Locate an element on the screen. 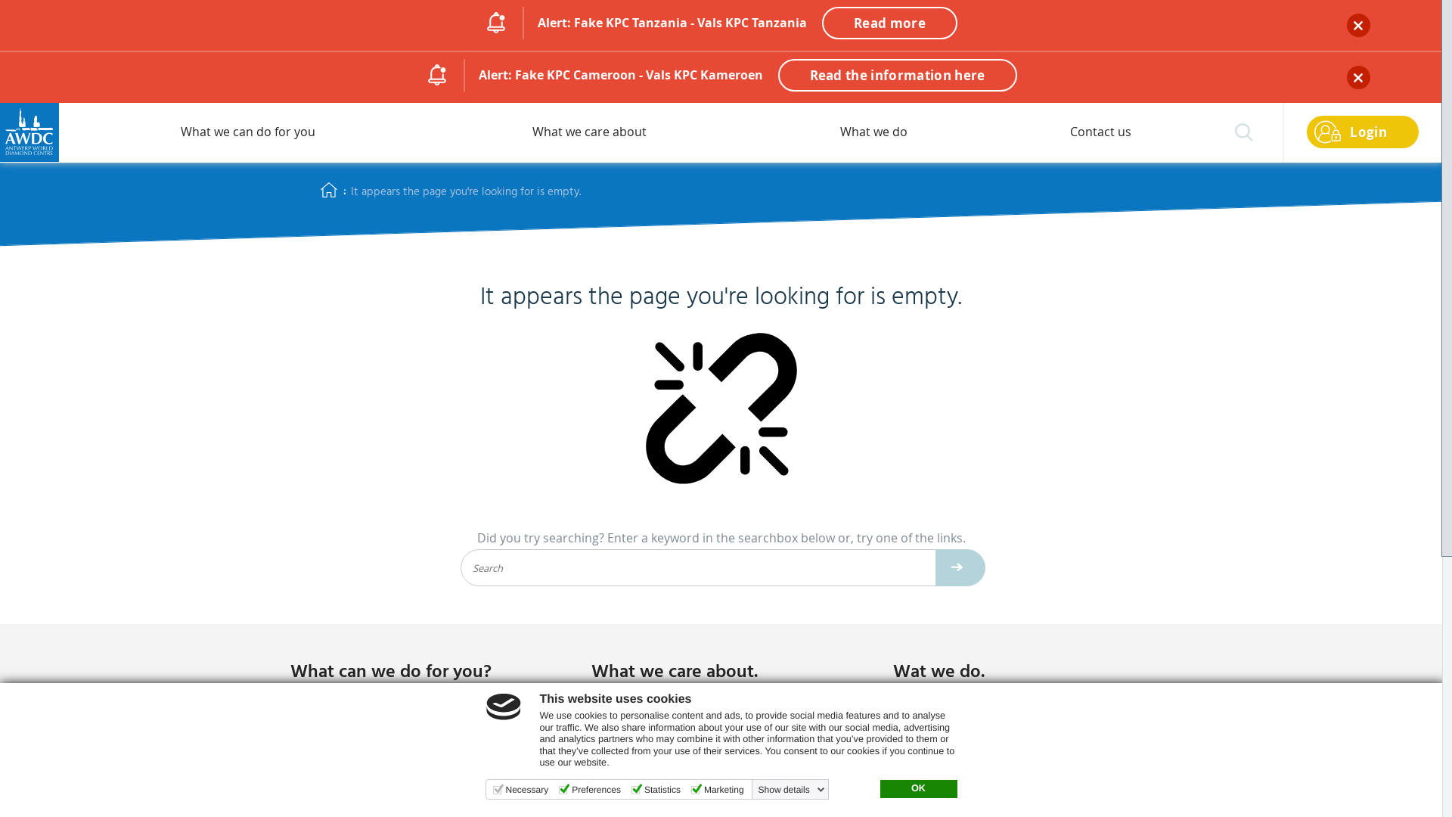  What wecare about is located at coordinates (590, 132).